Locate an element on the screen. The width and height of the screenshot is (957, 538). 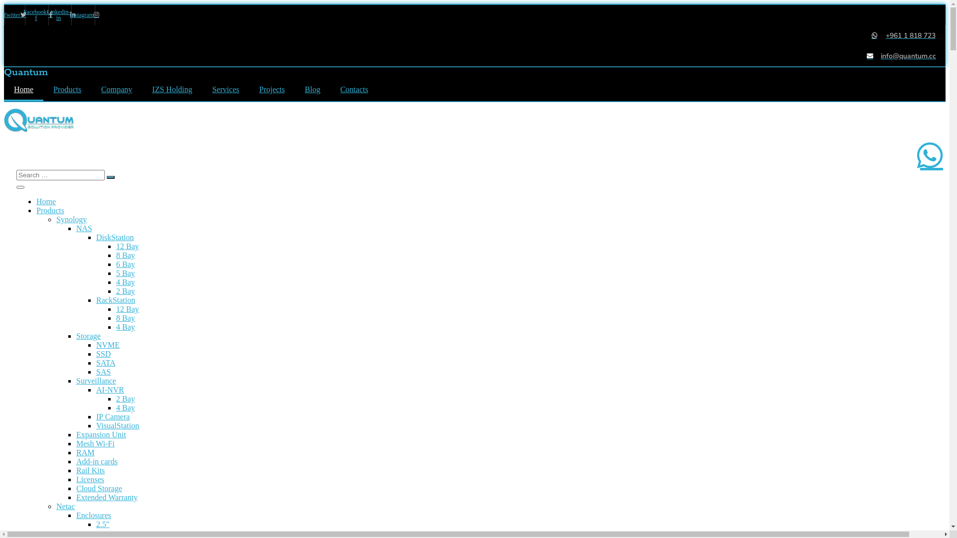
12 Bay is located at coordinates (128, 309).